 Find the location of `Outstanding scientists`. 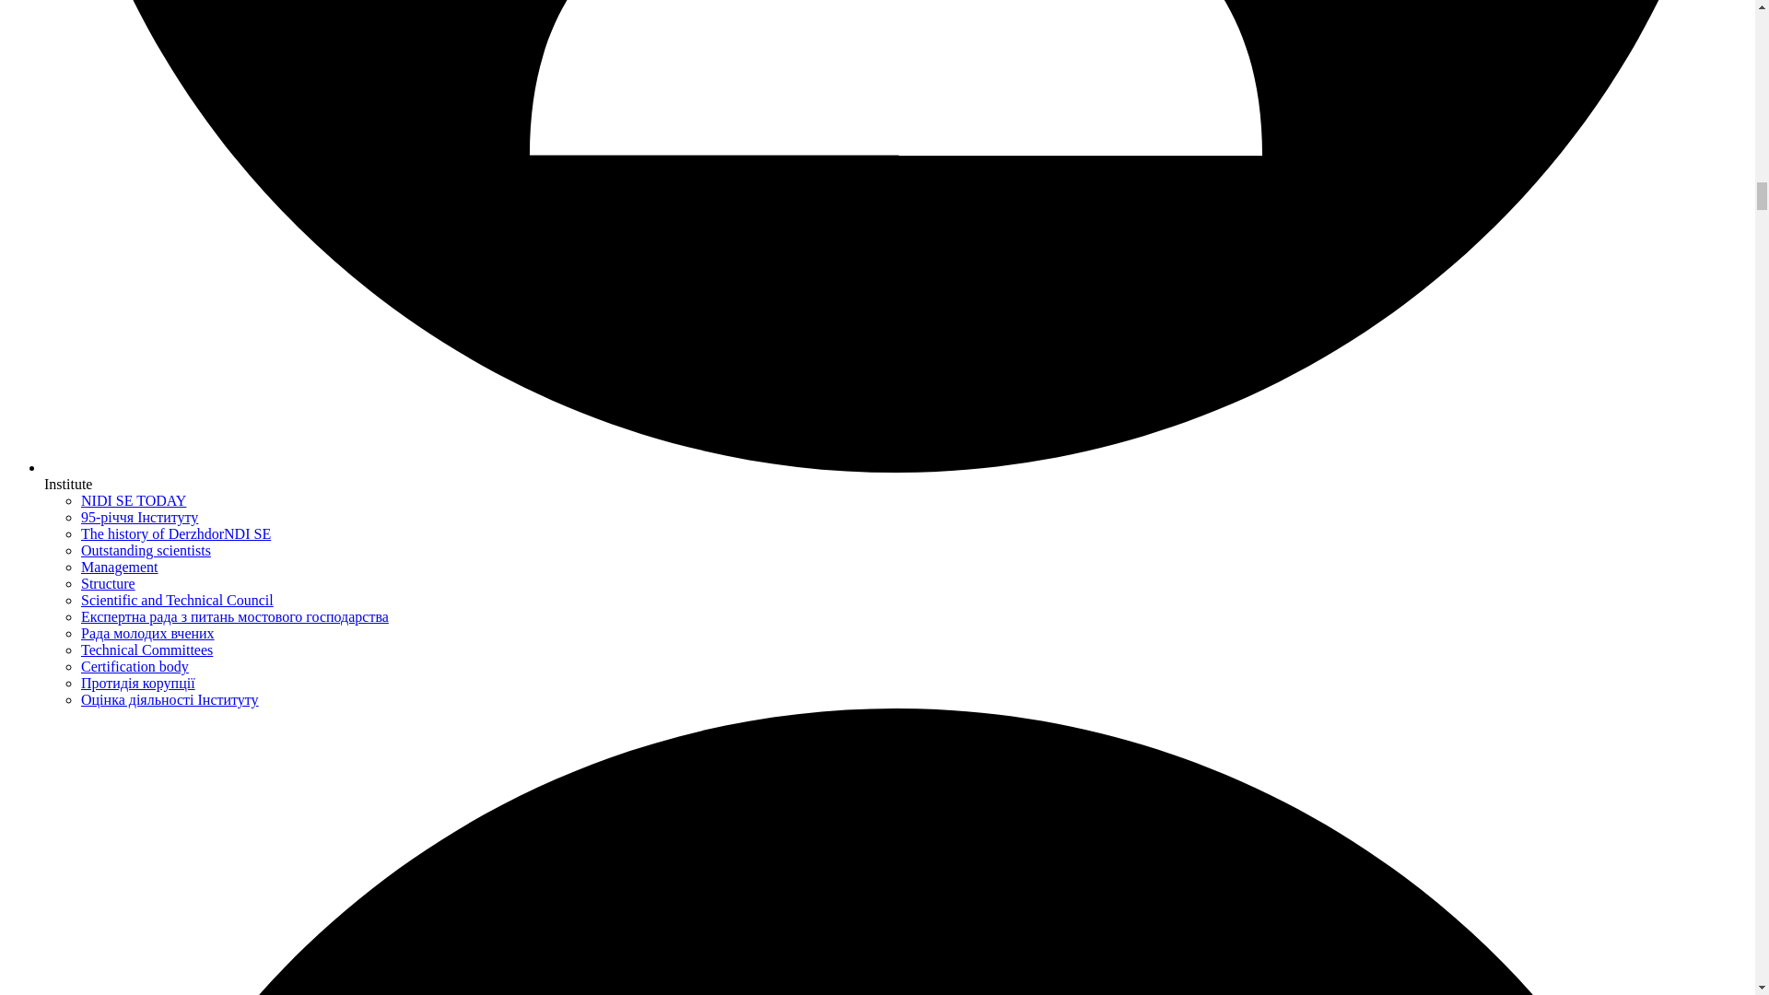

Outstanding scientists is located at coordinates (146, 549).